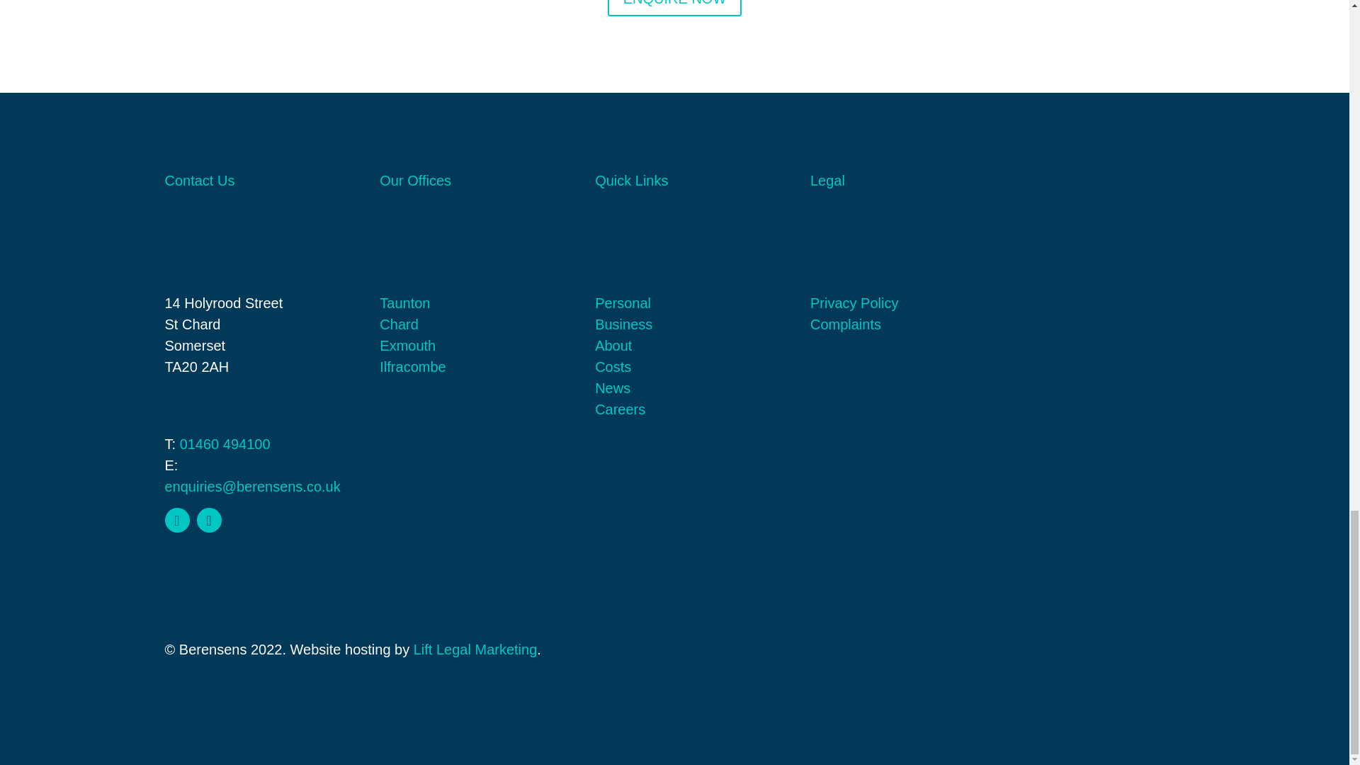 The width and height of the screenshot is (1360, 765). What do you see at coordinates (623, 324) in the screenshot?
I see `Business` at bounding box center [623, 324].